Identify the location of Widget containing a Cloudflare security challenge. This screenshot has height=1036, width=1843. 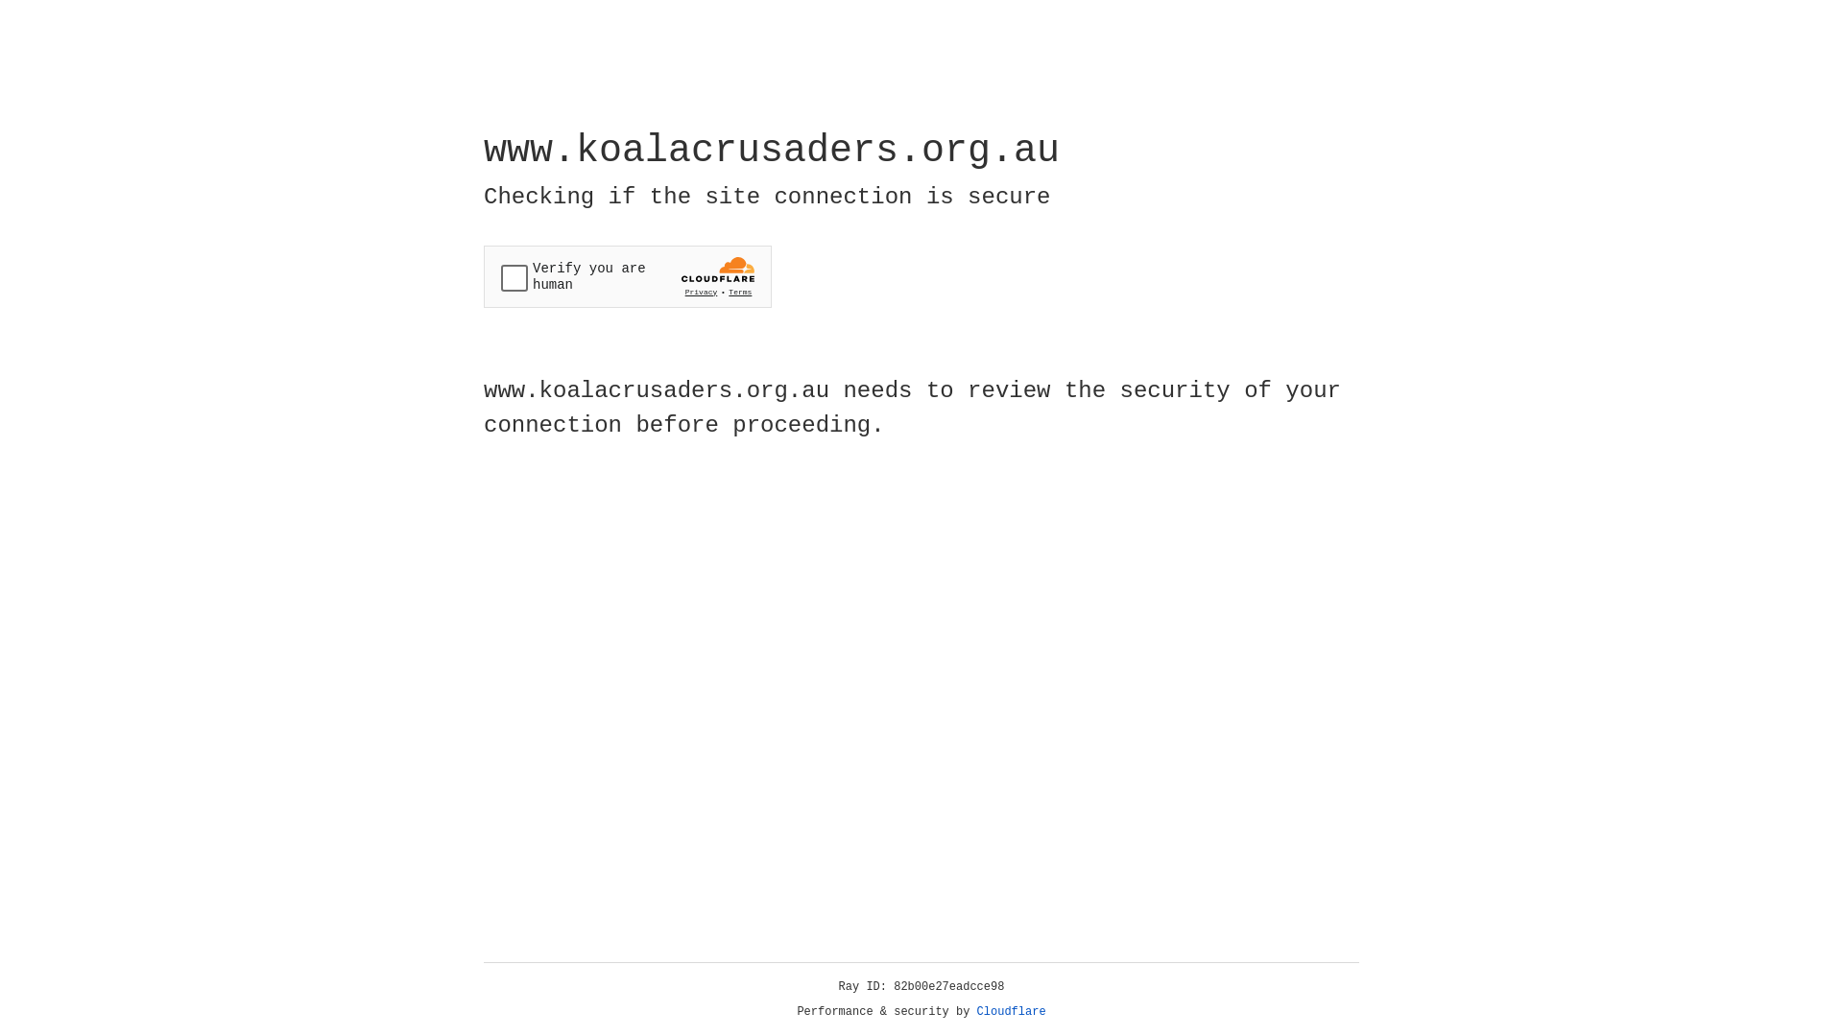
(628, 276).